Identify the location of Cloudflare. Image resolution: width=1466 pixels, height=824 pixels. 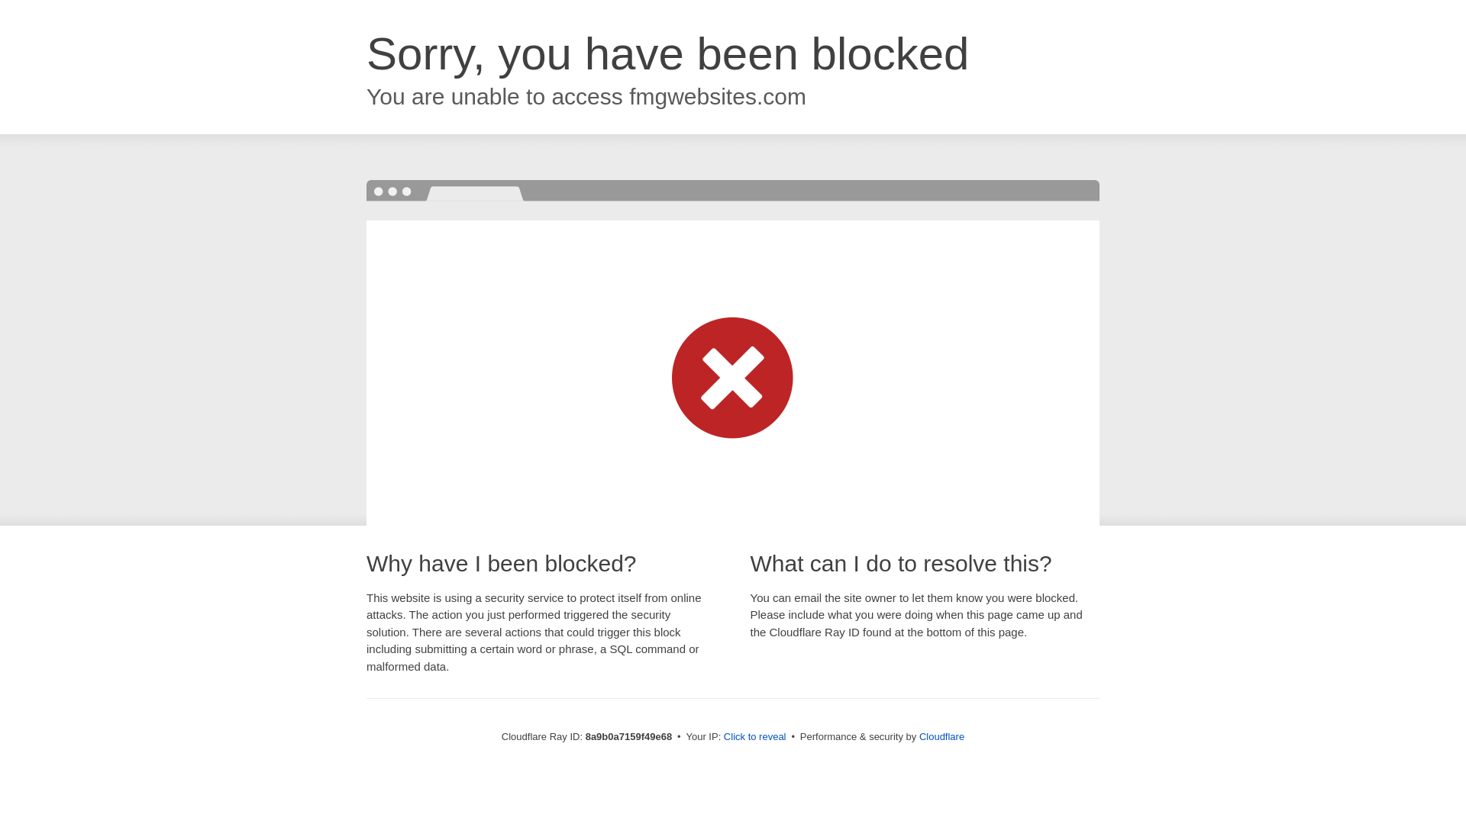
(941, 736).